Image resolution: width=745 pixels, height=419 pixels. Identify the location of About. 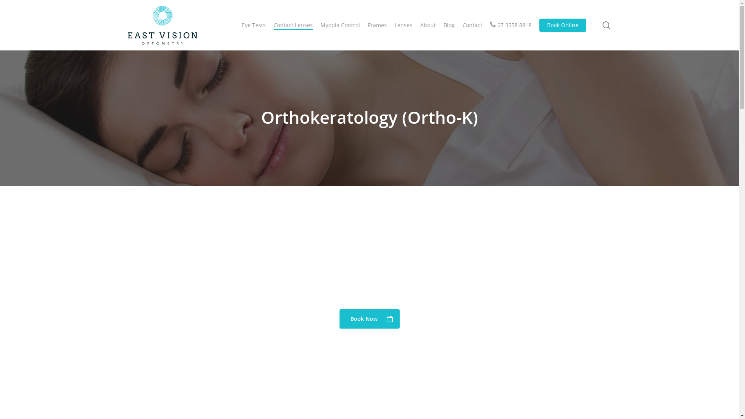
(428, 25).